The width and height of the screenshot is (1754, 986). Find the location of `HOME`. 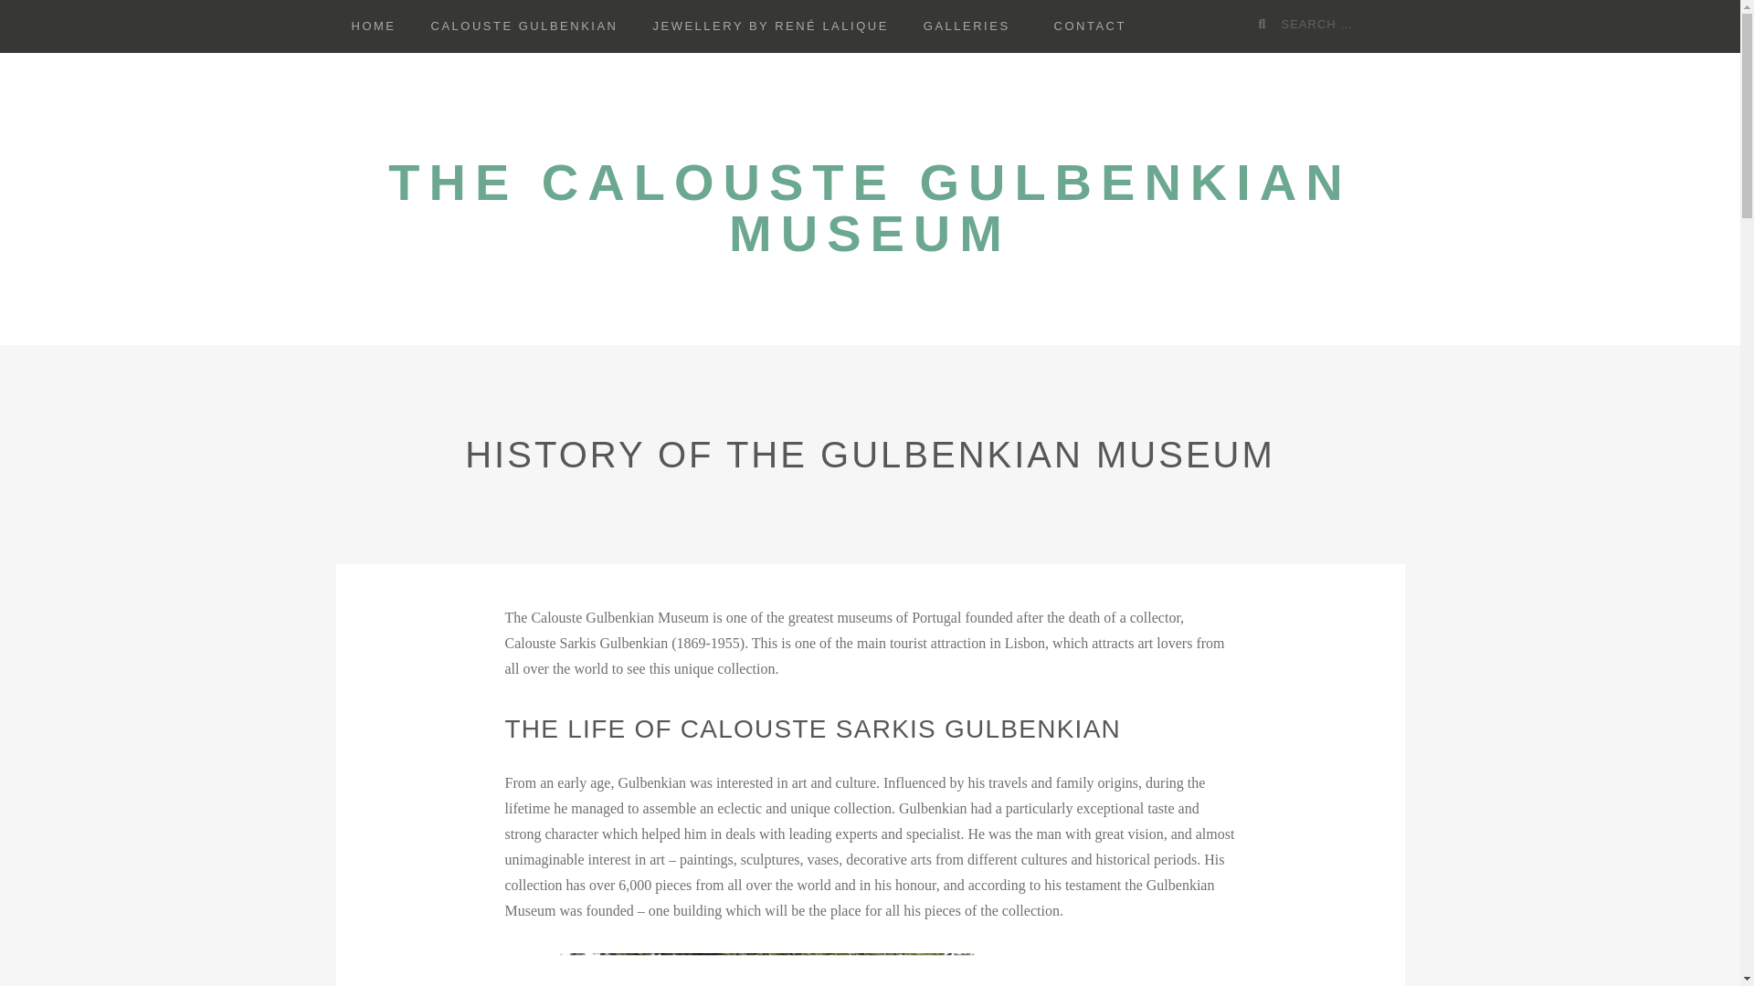

HOME is located at coordinates (375, 26).